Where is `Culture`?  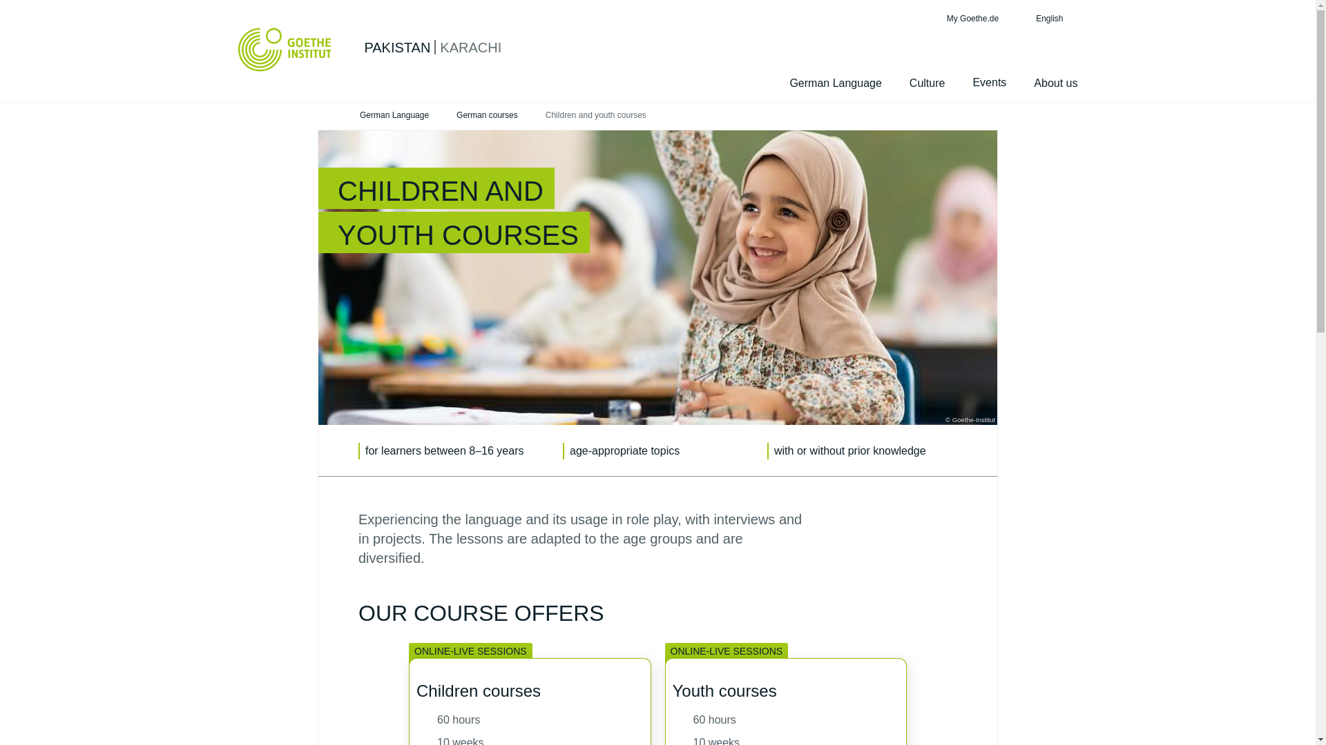 Culture is located at coordinates (927, 83).